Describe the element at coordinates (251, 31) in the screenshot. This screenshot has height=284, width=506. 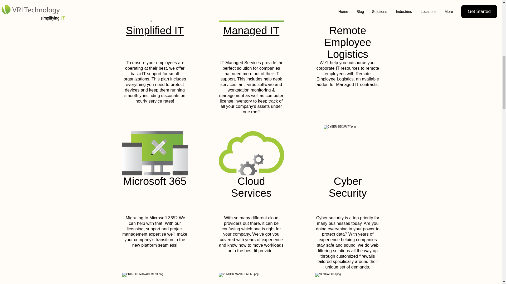
I see `Managed IT` at that location.